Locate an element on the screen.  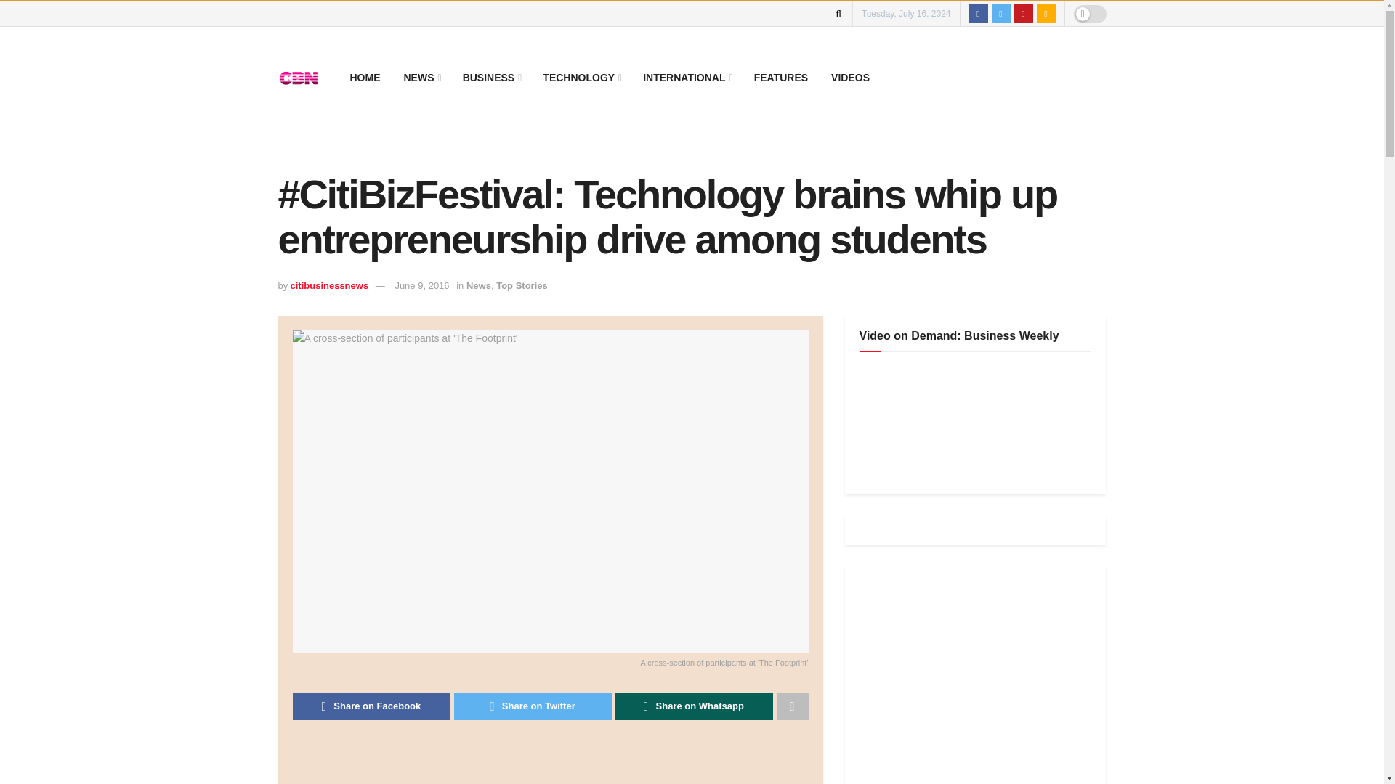
HOME is located at coordinates (365, 77).